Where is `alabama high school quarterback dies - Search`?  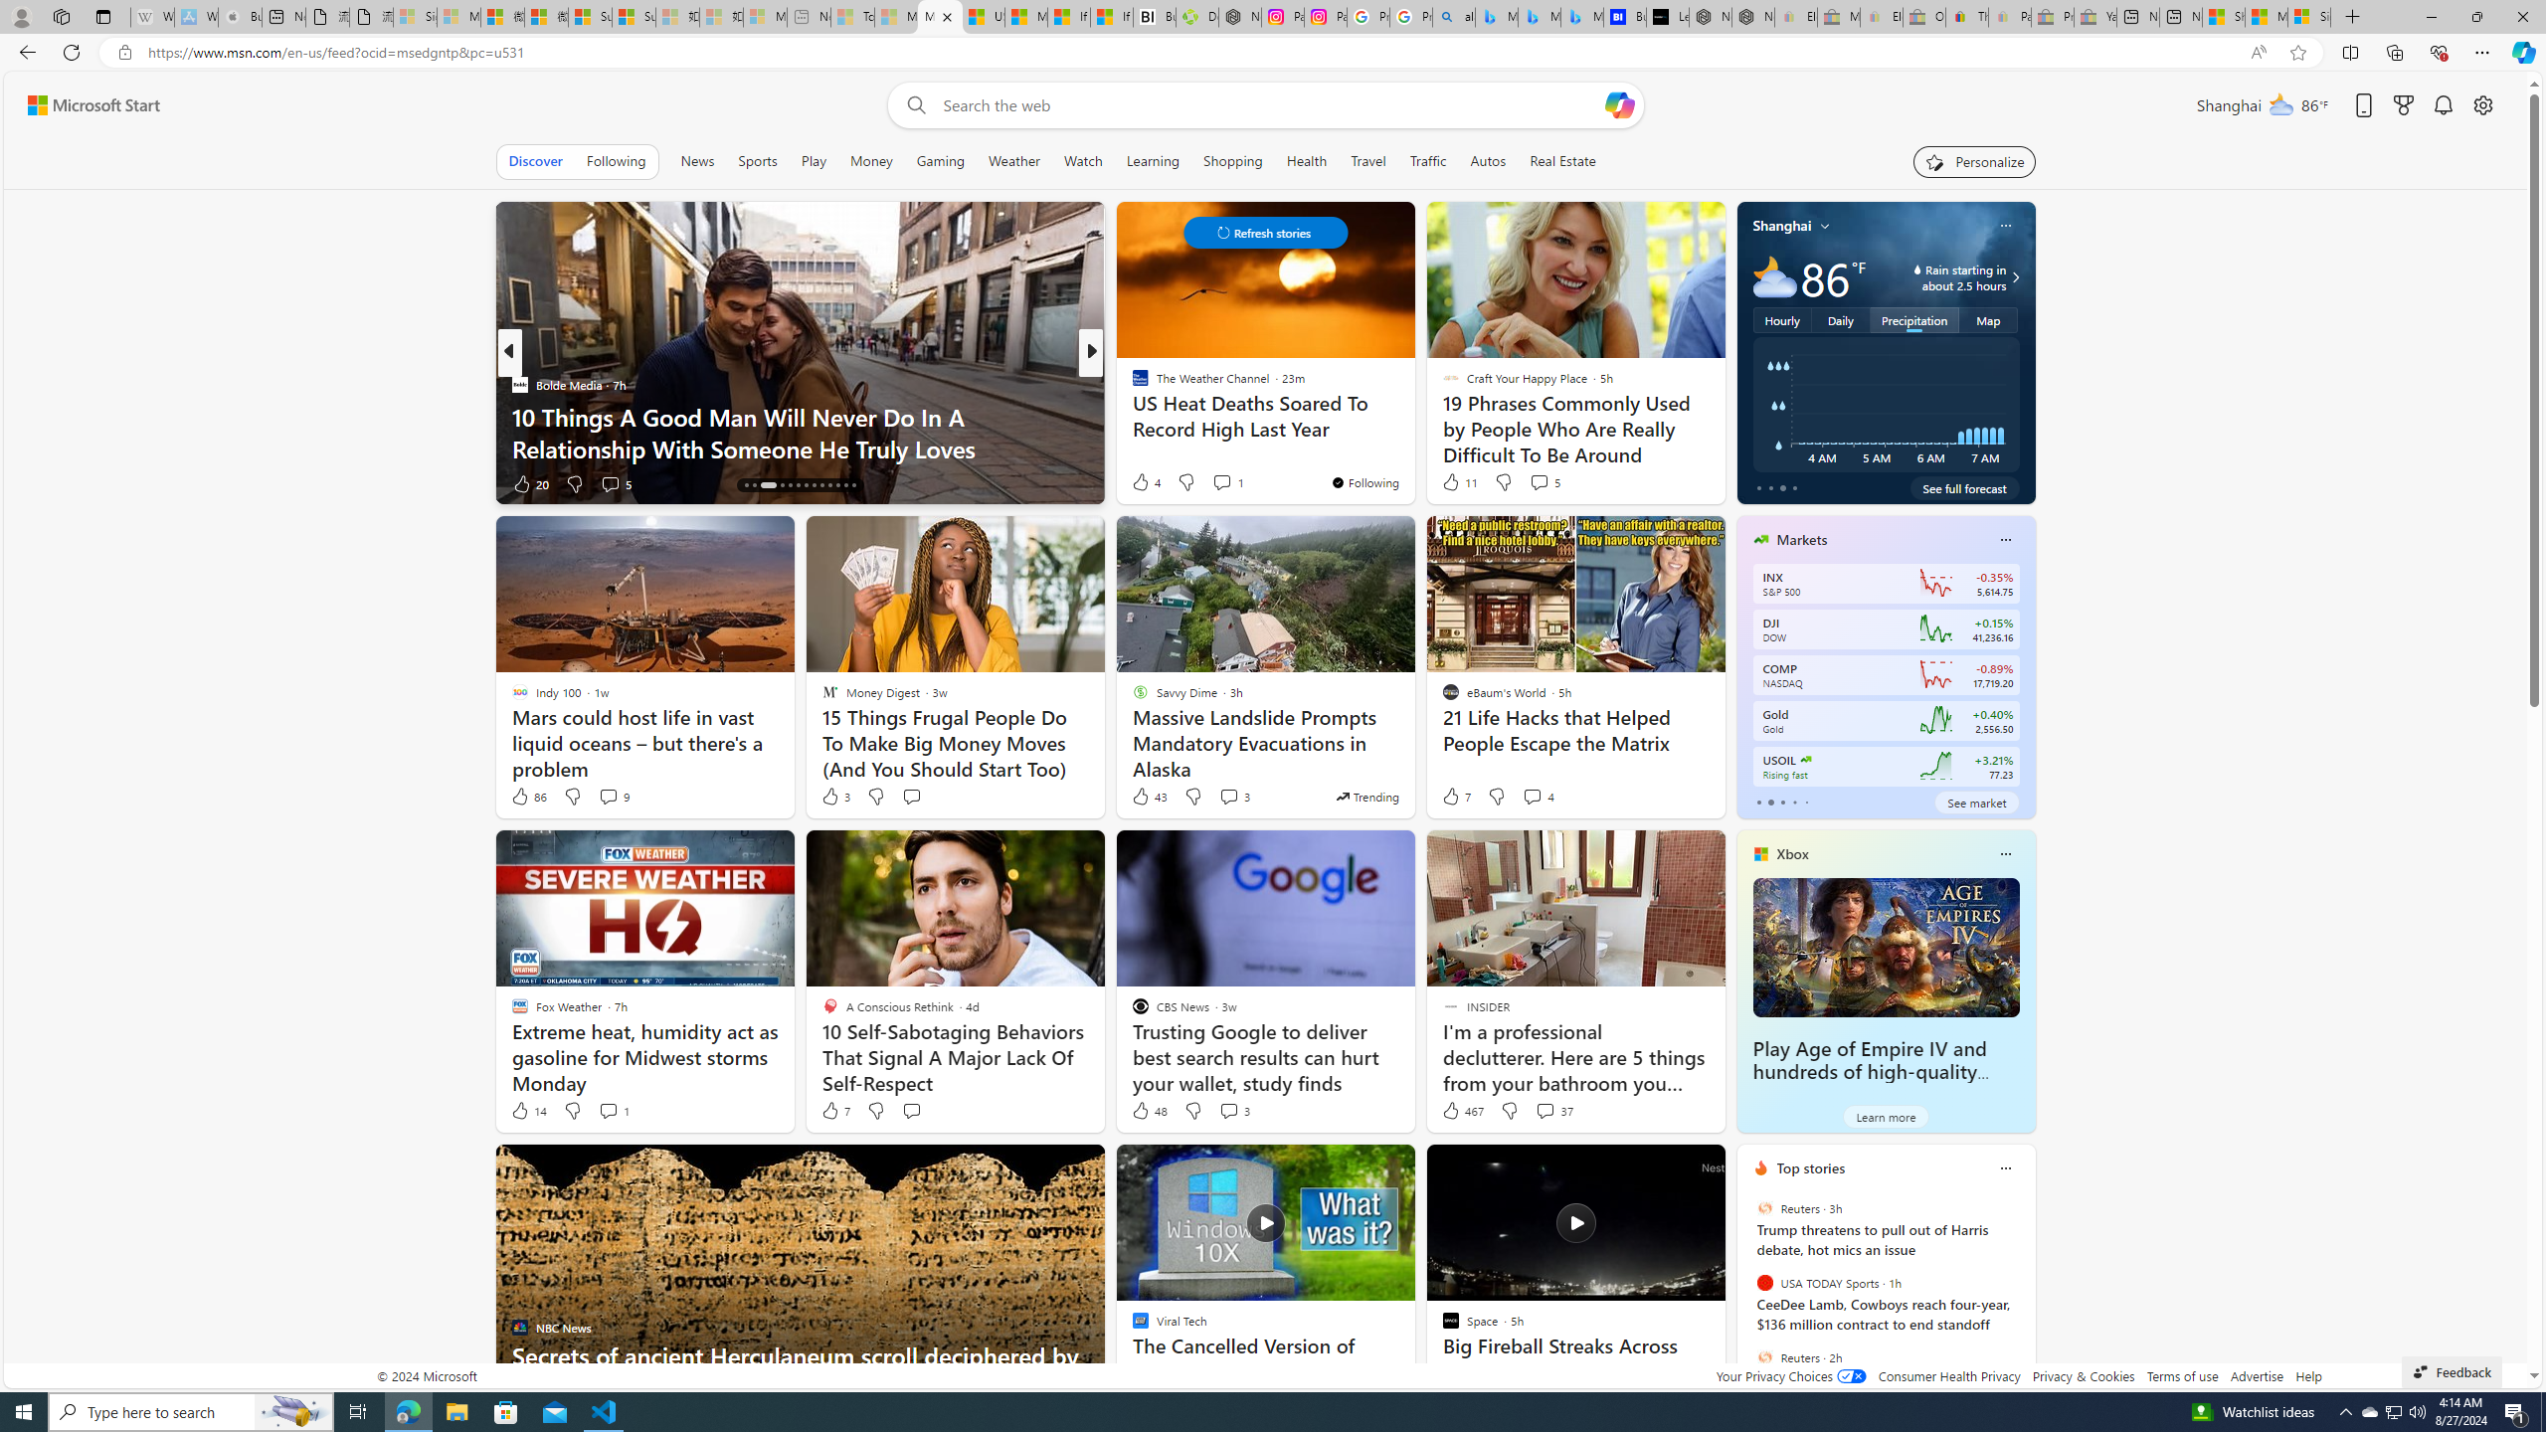 alabama high school quarterback dies - Search is located at coordinates (1454, 17).